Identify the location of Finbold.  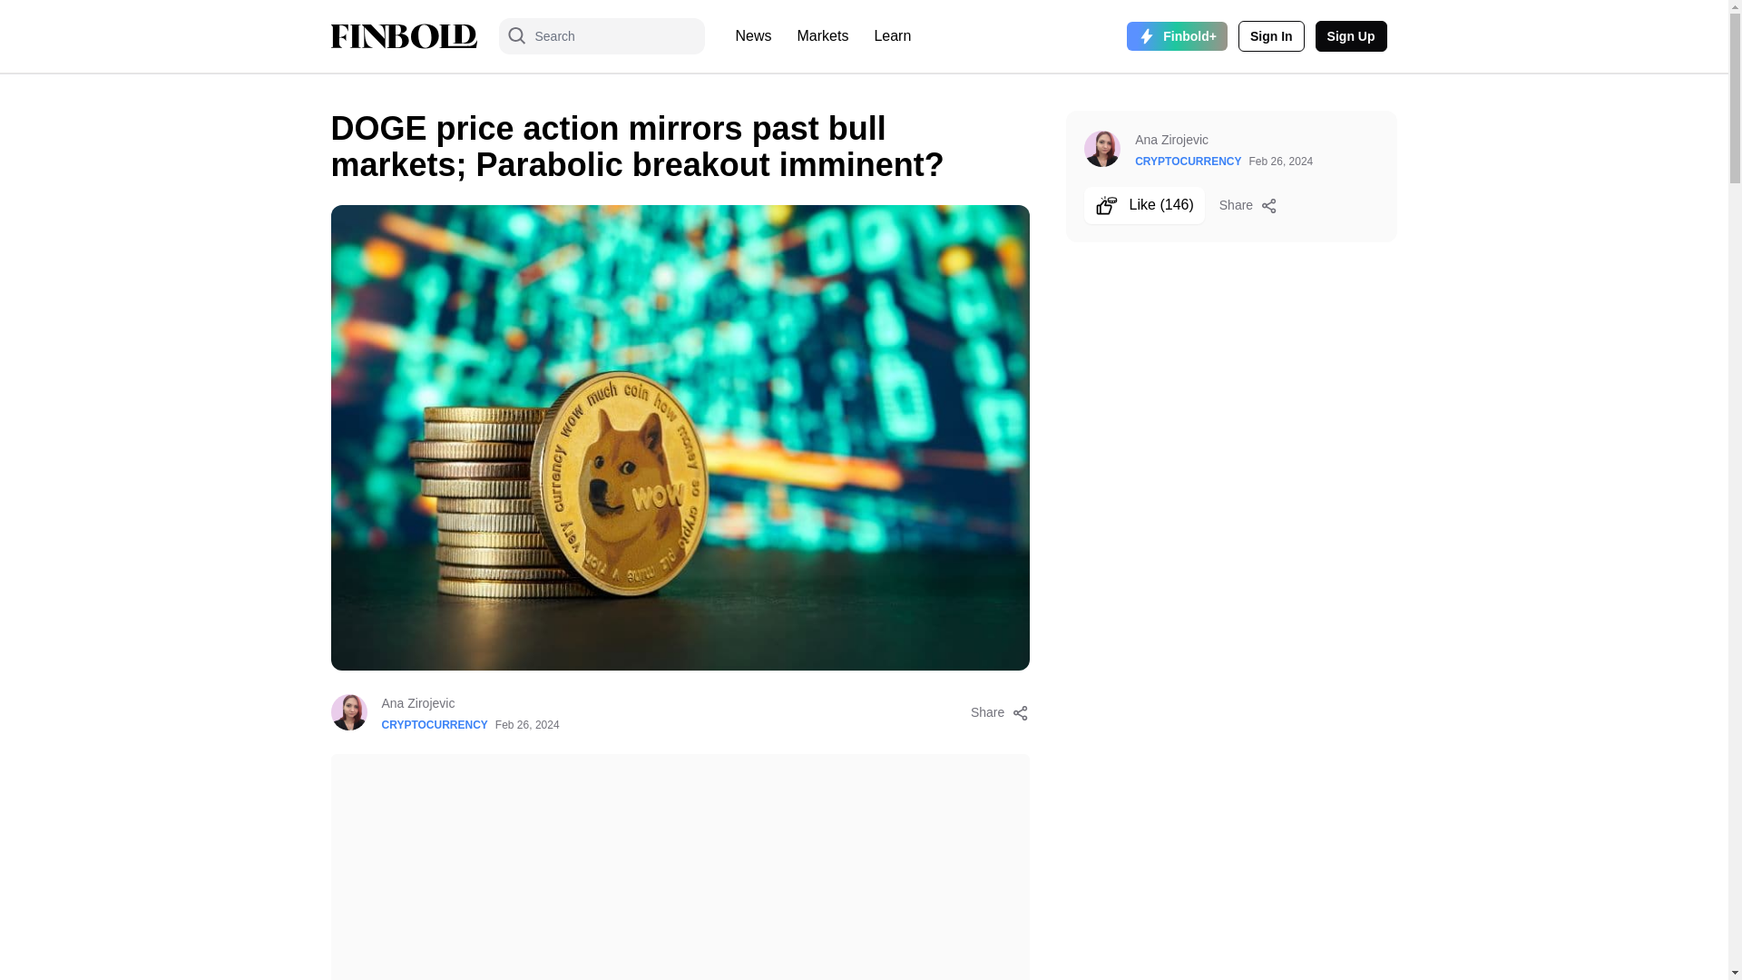
(403, 36).